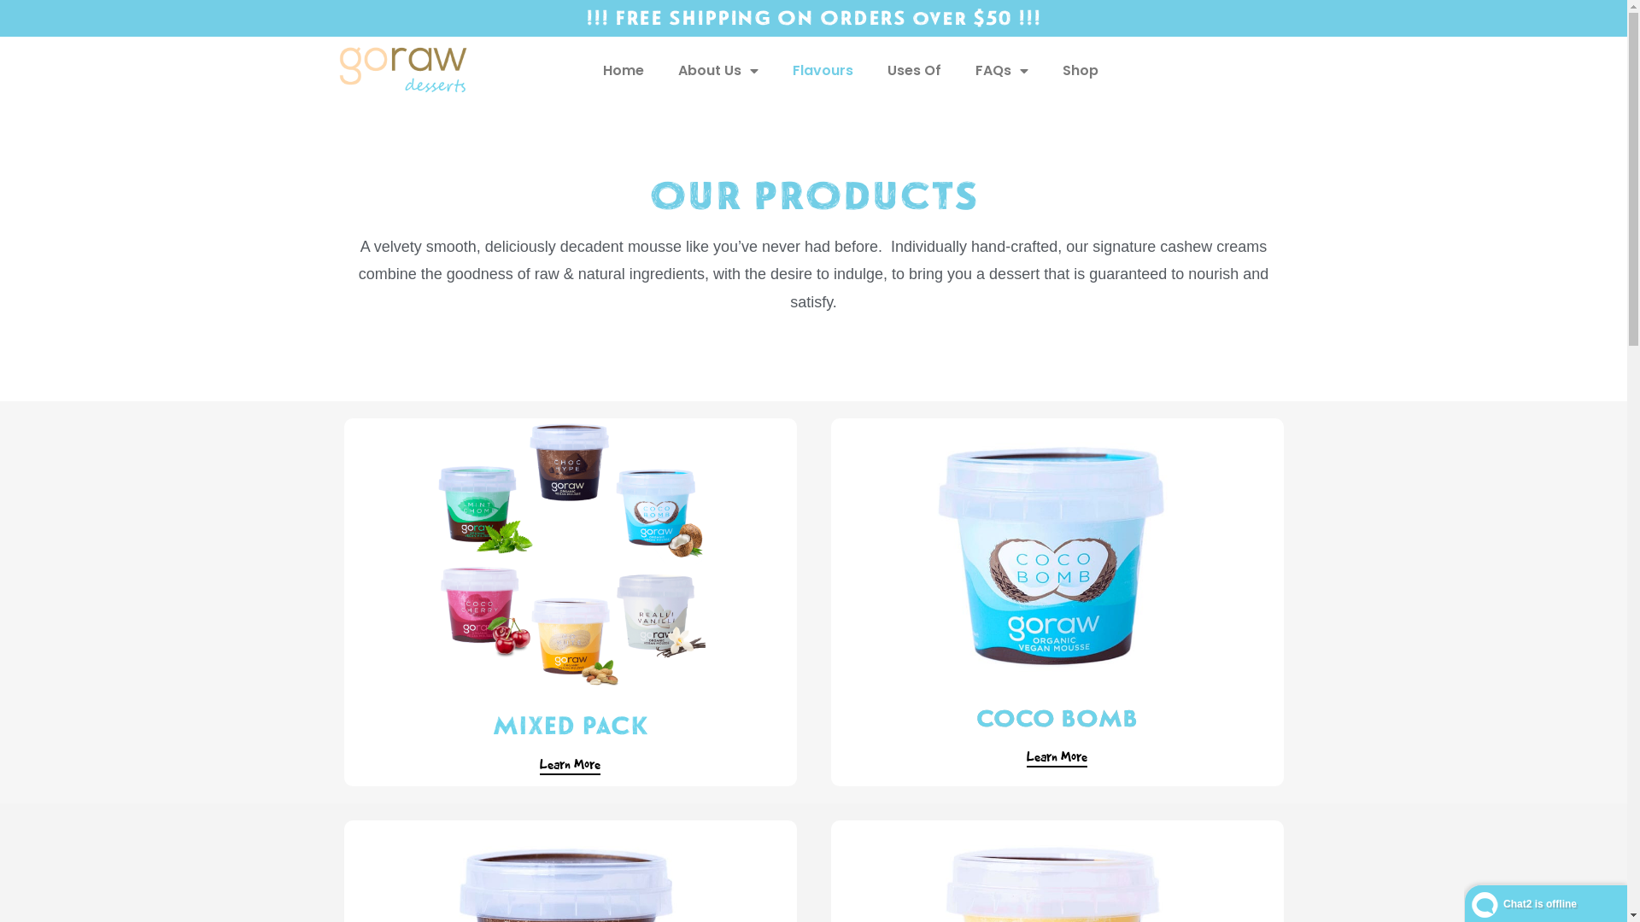 This screenshot has height=922, width=1640. What do you see at coordinates (571, 726) in the screenshot?
I see `MIXED PACK` at bounding box center [571, 726].